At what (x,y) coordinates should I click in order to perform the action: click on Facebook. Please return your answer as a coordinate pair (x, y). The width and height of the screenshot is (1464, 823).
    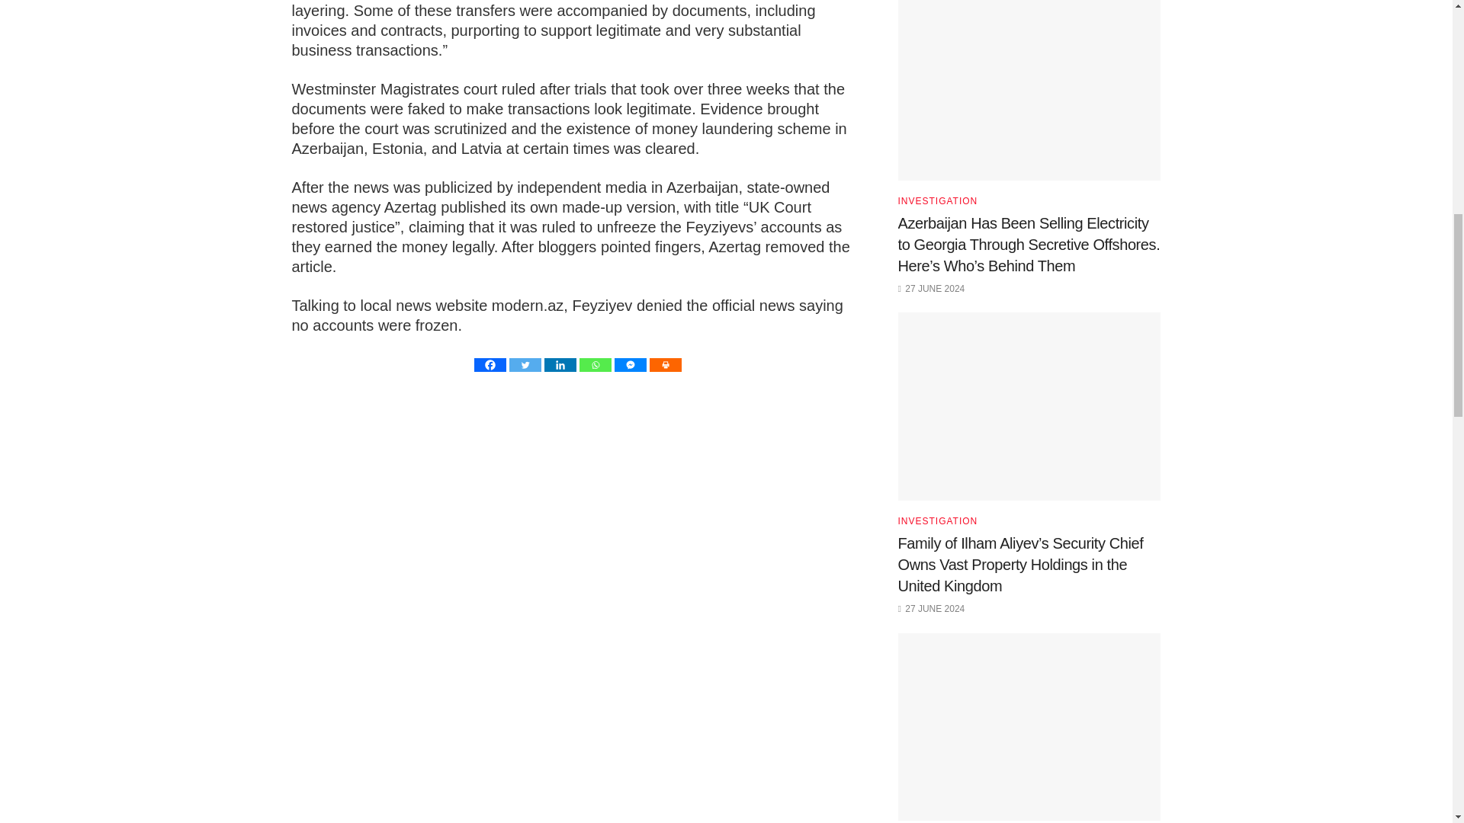
    Looking at the image, I should click on (490, 364).